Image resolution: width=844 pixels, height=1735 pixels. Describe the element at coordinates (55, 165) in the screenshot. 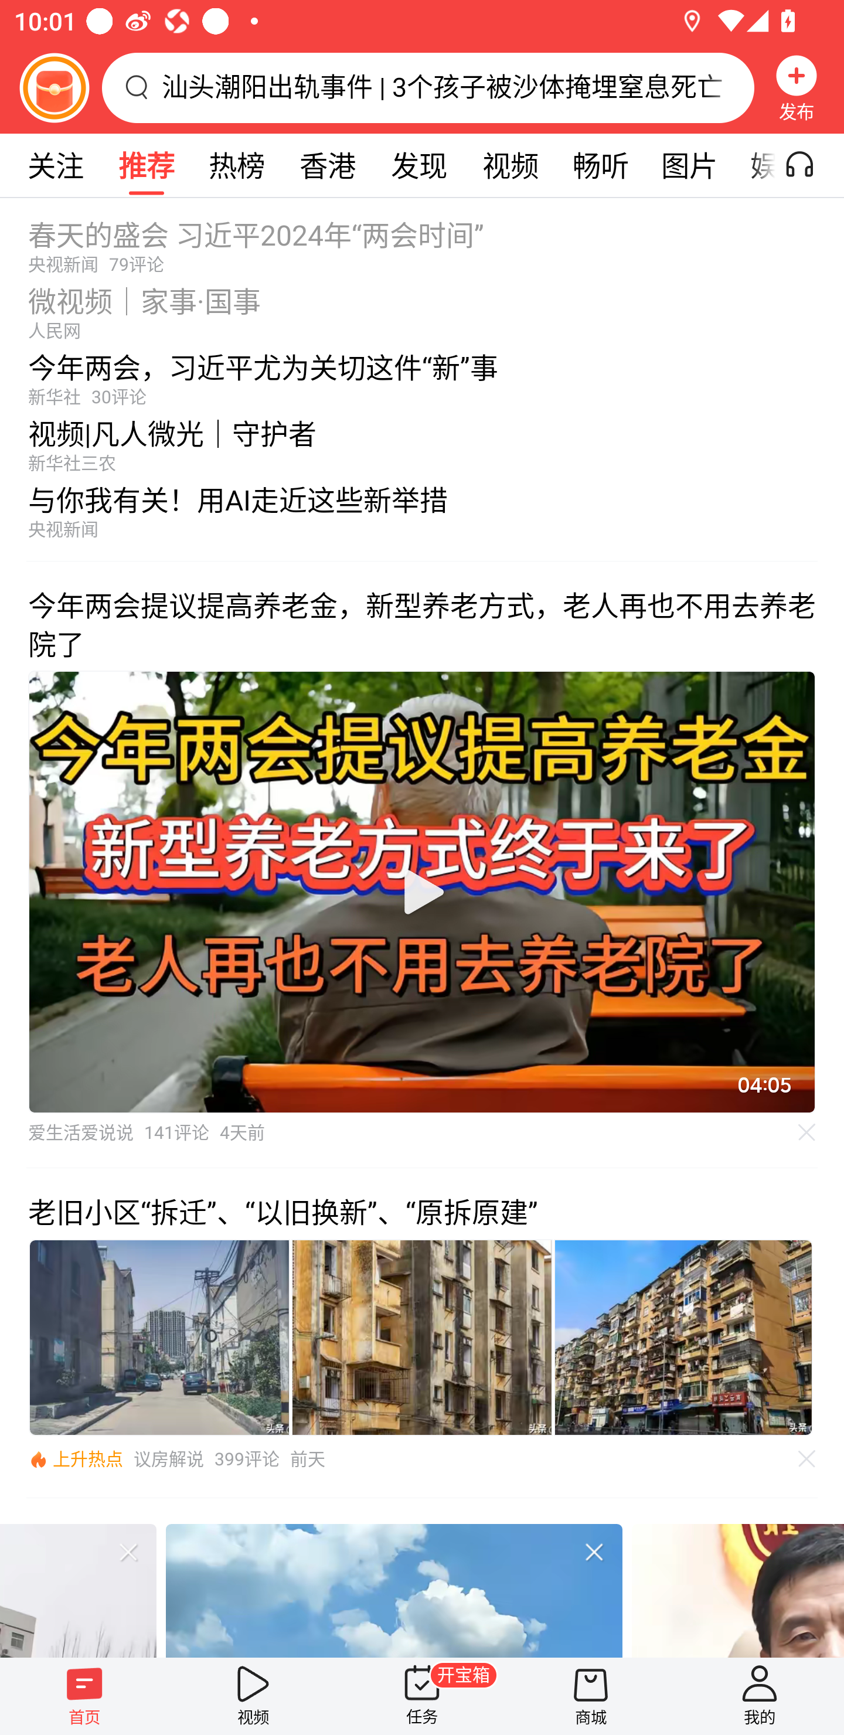

I see `关注` at that location.